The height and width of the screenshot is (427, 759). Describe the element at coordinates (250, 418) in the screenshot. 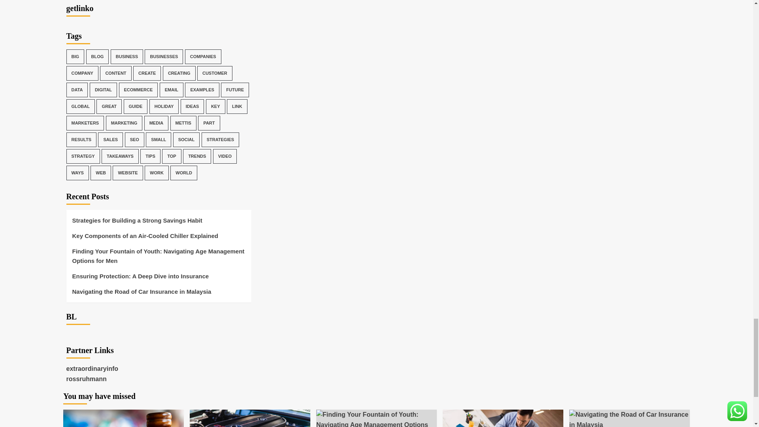

I see `Key Components of an Air-Cooled Chiller Explained` at that location.